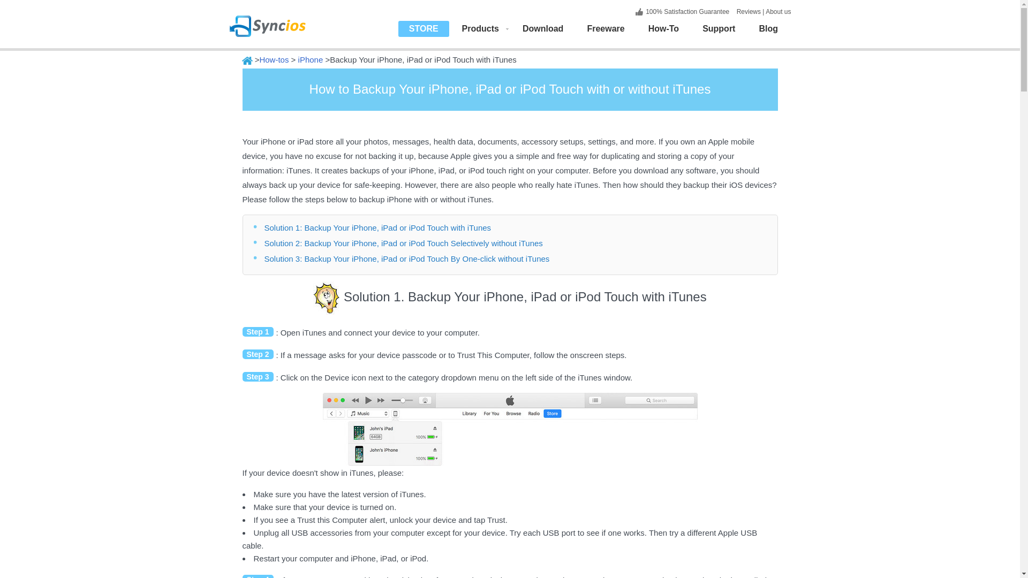 This screenshot has width=1028, height=578. I want to click on Download, so click(543, 28).